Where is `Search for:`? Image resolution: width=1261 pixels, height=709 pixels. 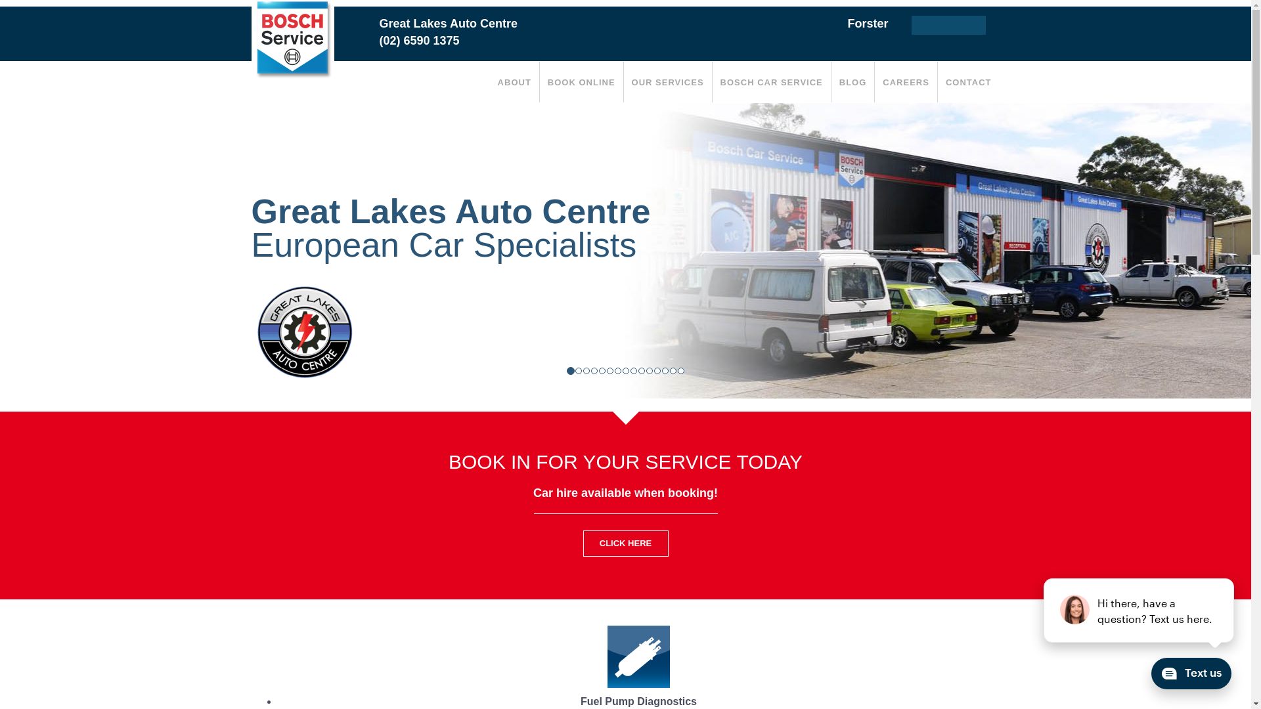 Search for: is located at coordinates (948, 25).